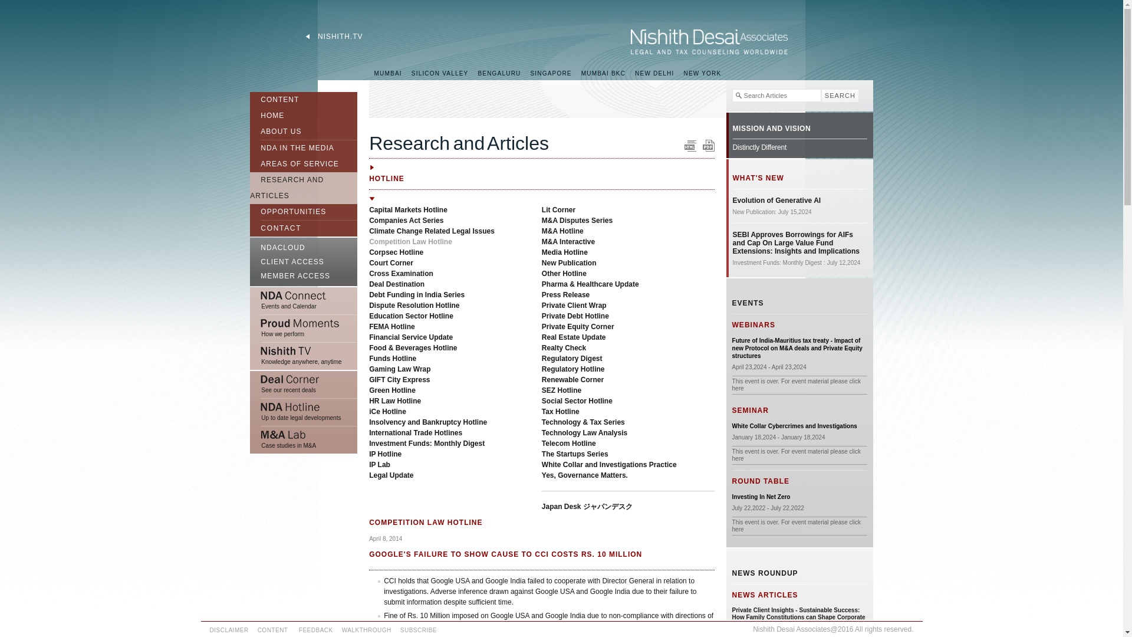 The height and width of the screenshot is (637, 1132). I want to click on    NISHITH.TV, so click(334, 37).